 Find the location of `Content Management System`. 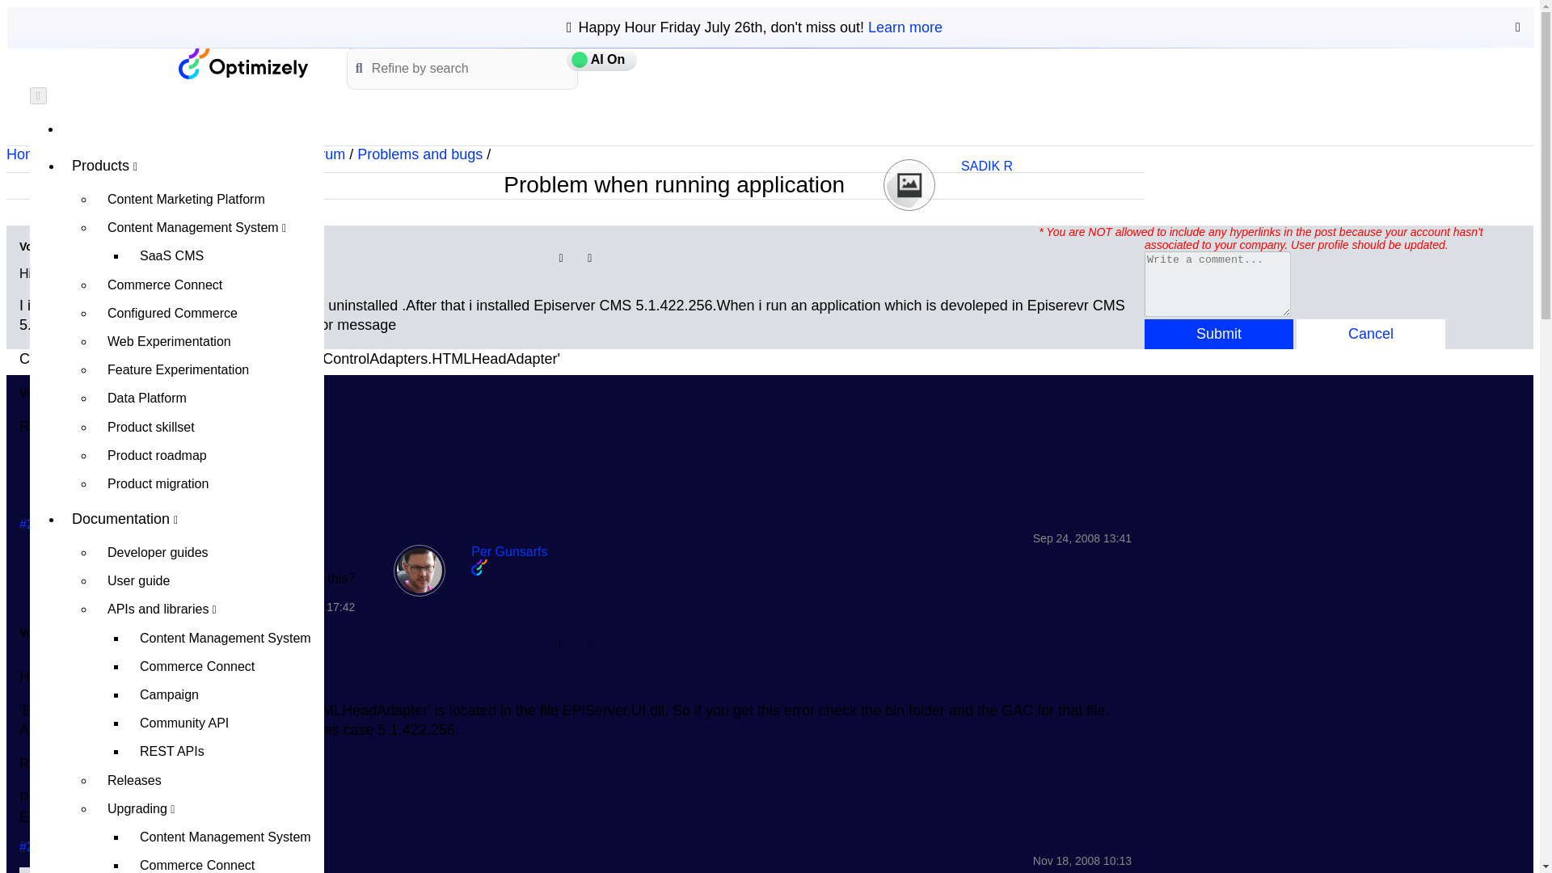

Content Management System is located at coordinates (209, 227).